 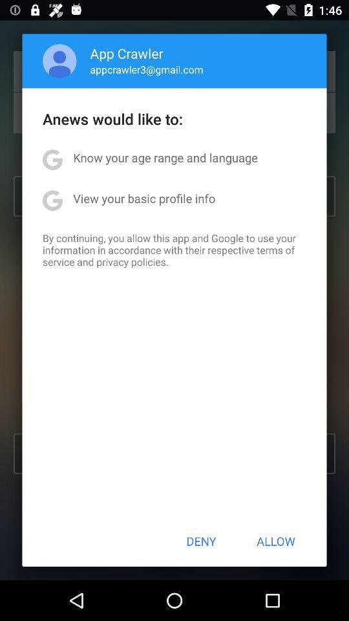 I want to click on swipe until app crawler icon, so click(x=127, y=53).